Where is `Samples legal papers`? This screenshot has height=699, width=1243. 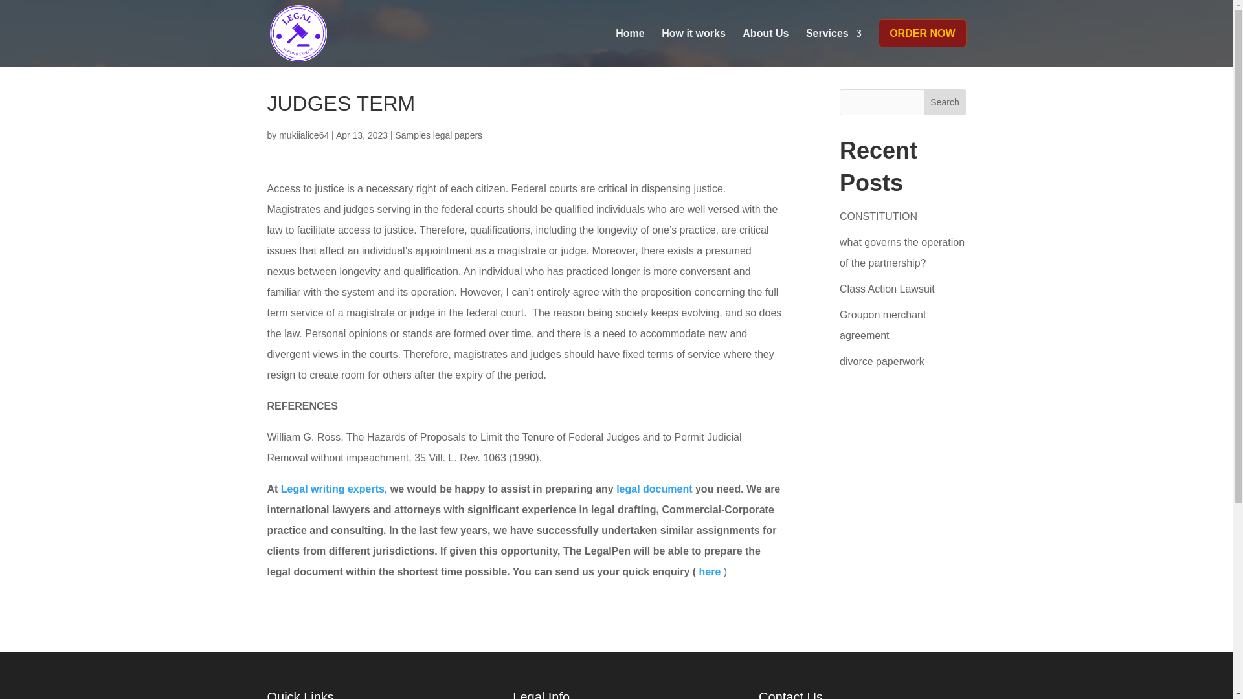 Samples legal papers is located at coordinates (438, 135).